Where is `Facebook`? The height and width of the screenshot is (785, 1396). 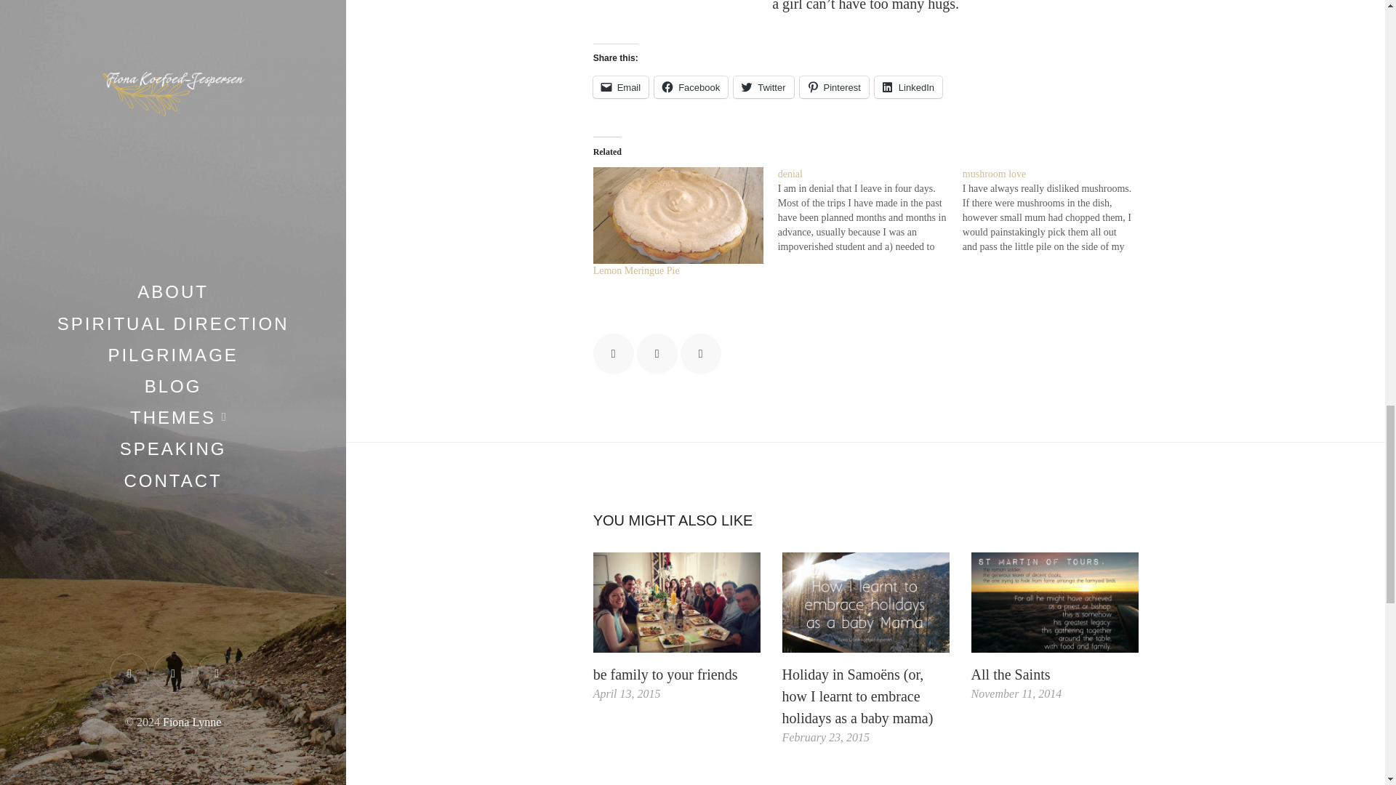 Facebook is located at coordinates (691, 87).